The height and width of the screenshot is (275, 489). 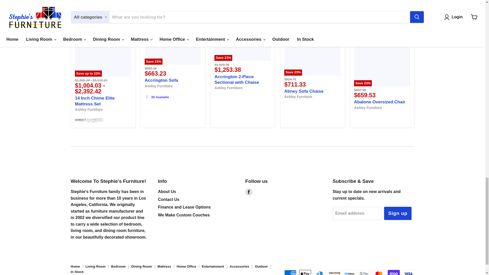 What do you see at coordinates (320, 272) in the screenshot?
I see `Diners Club` at bounding box center [320, 272].